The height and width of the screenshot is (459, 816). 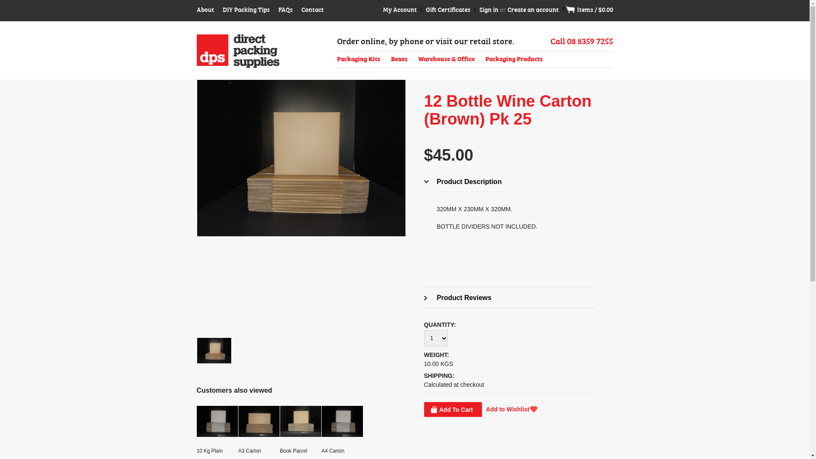 What do you see at coordinates (358, 59) in the screenshot?
I see `Packaging Kits` at bounding box center [358, 59].